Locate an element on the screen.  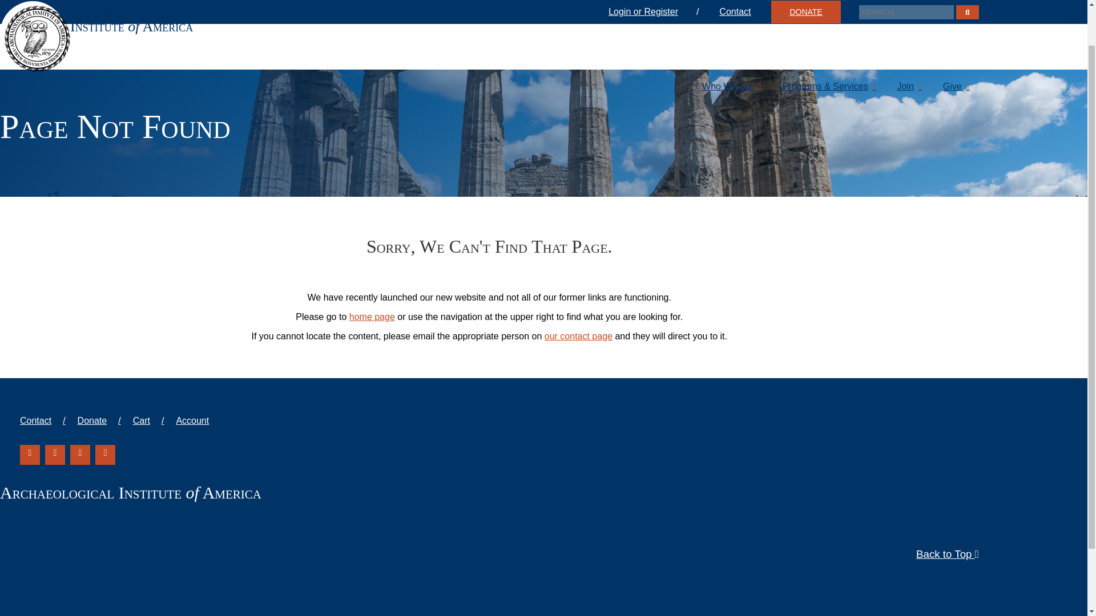
Who We Are is located at coordinates (731, 41).